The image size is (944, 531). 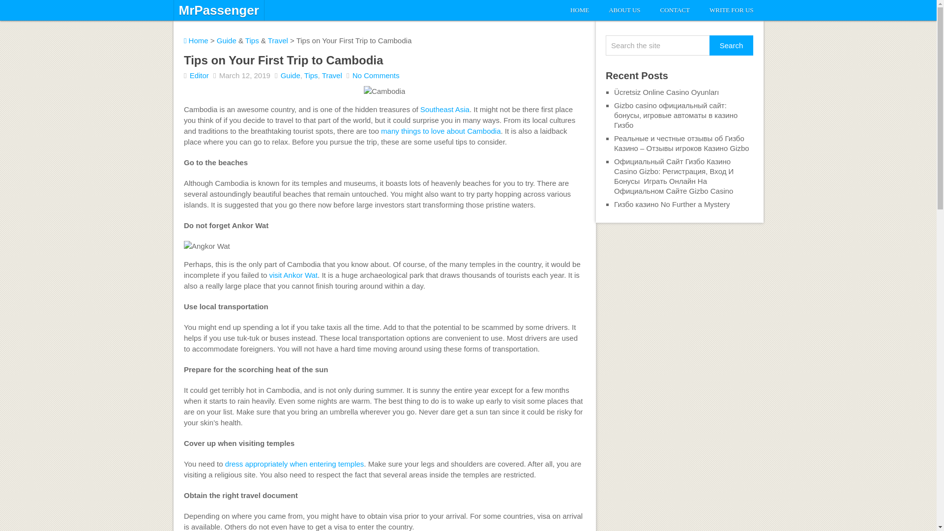 I want to click on Guide, so click(x=290, y=75).